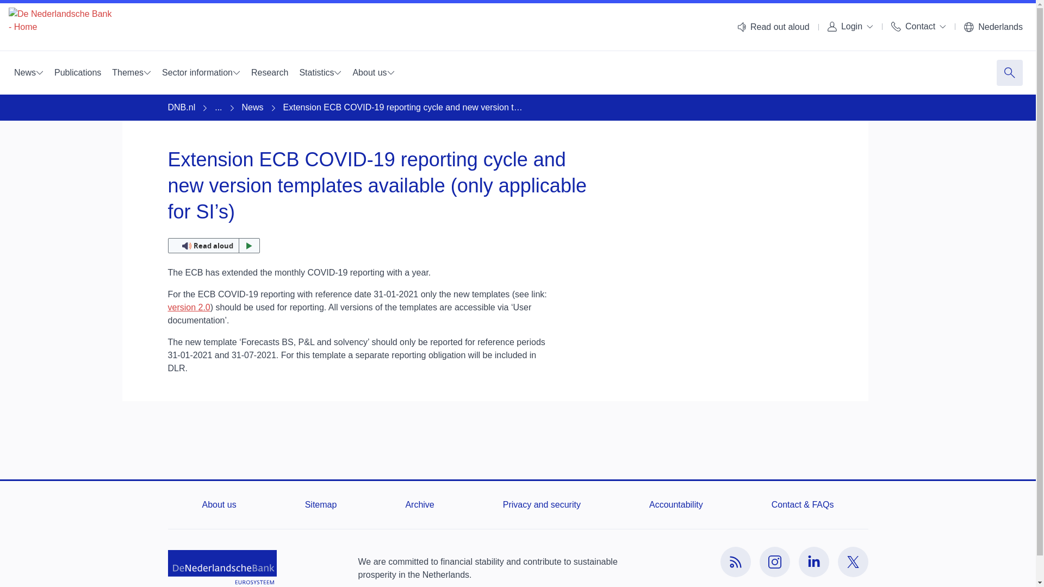  Describe the element at coordinates (220, 504) in the screenshot. I see `About us` at that location.